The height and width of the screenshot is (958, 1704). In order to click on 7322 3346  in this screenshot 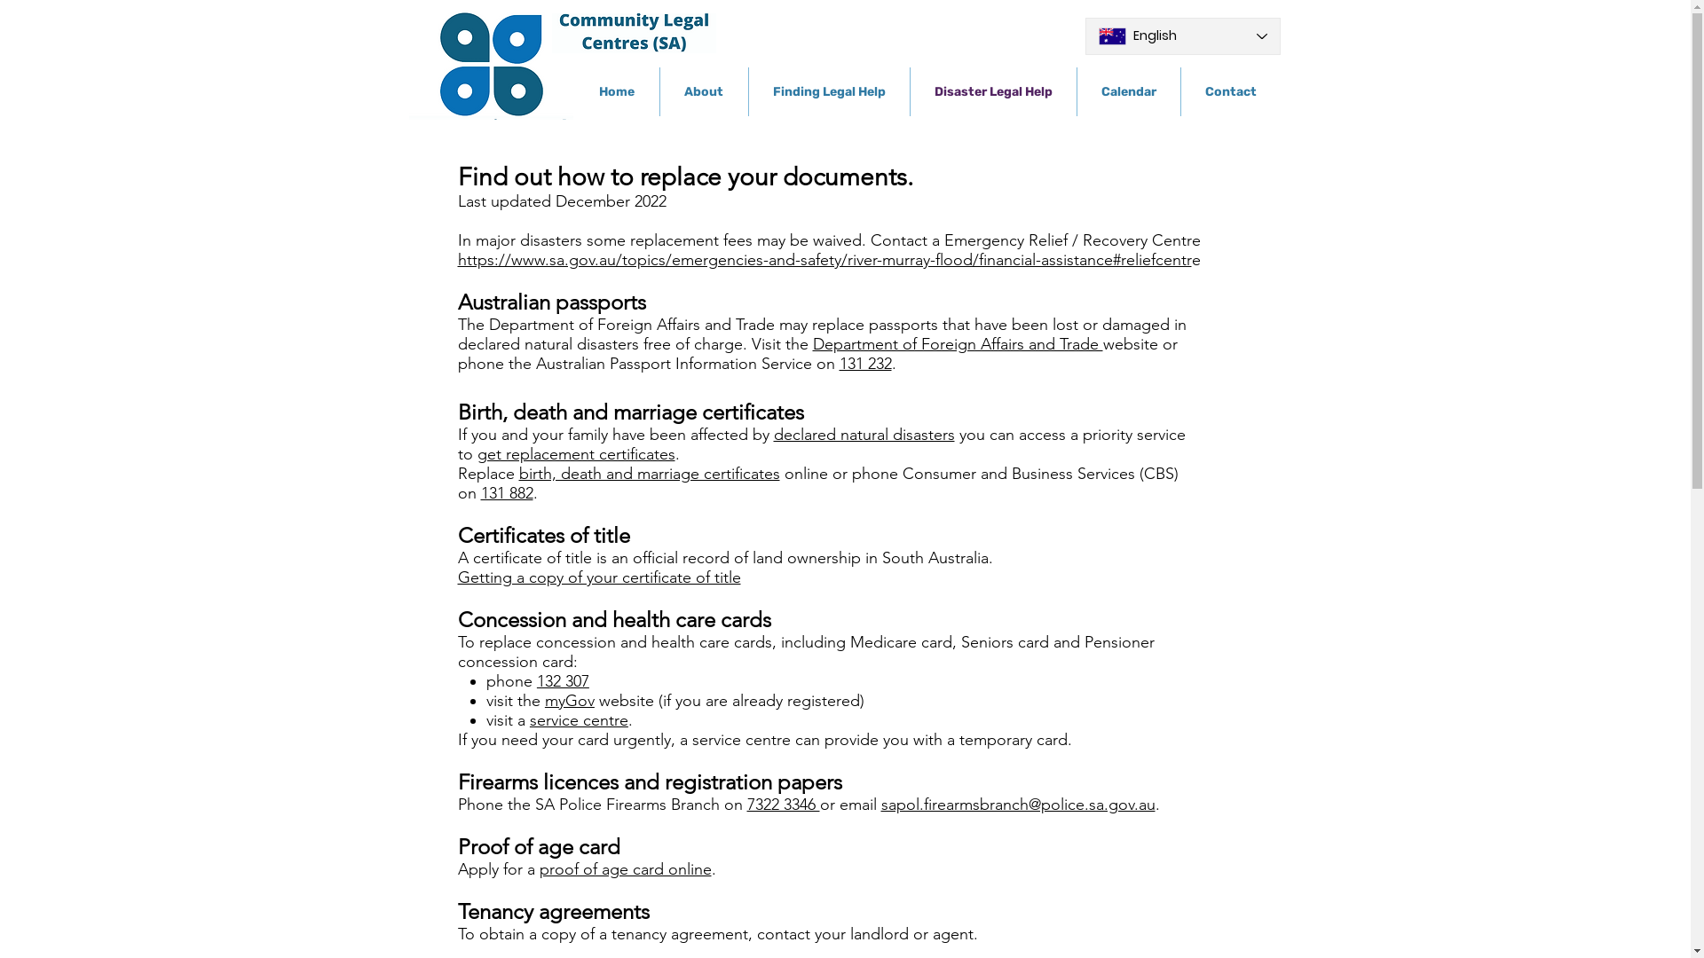, I will do `click(784, 805)`.